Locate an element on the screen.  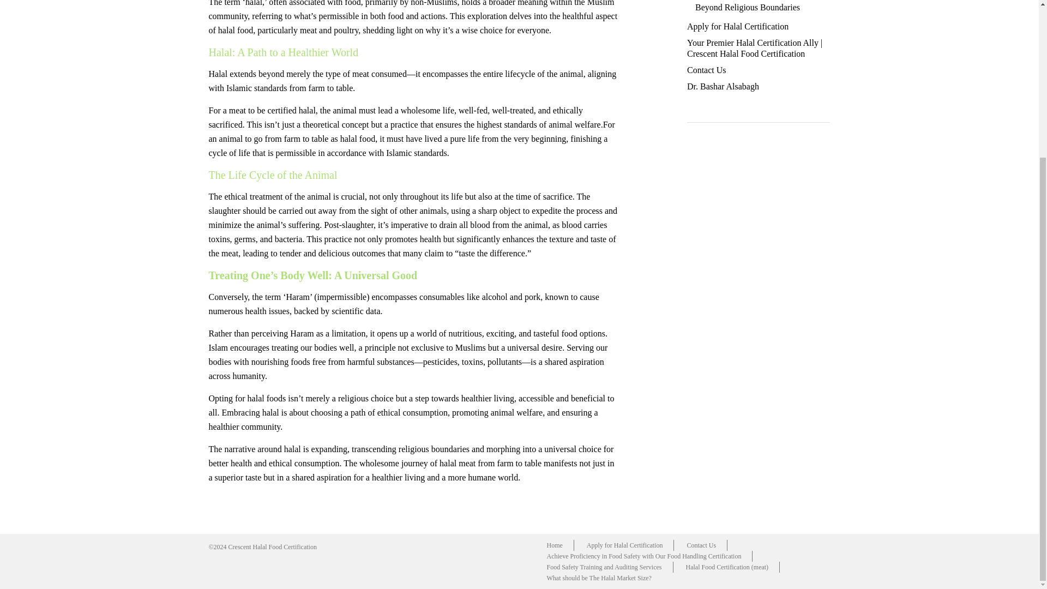
Home is located at coordinates (555, 545).